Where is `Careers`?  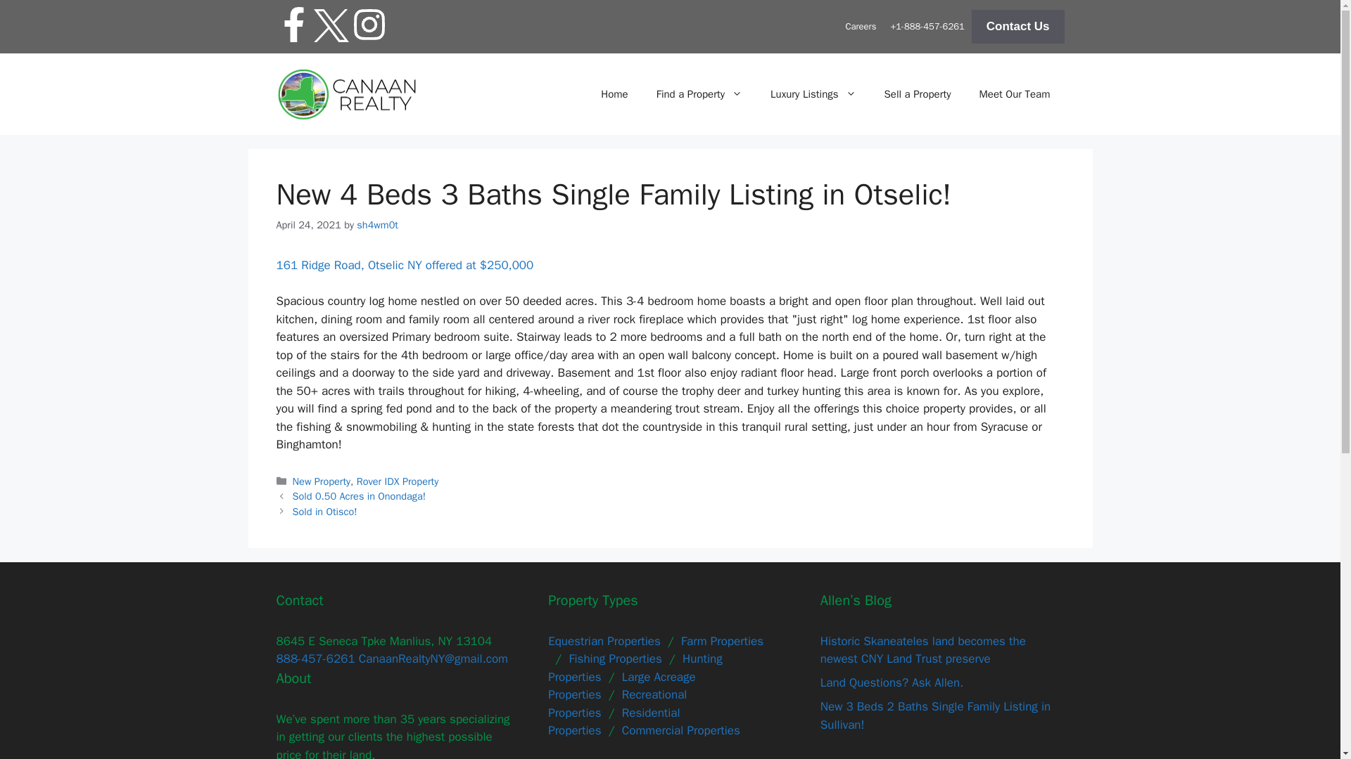
Careers is located at coordinates (860, 27).